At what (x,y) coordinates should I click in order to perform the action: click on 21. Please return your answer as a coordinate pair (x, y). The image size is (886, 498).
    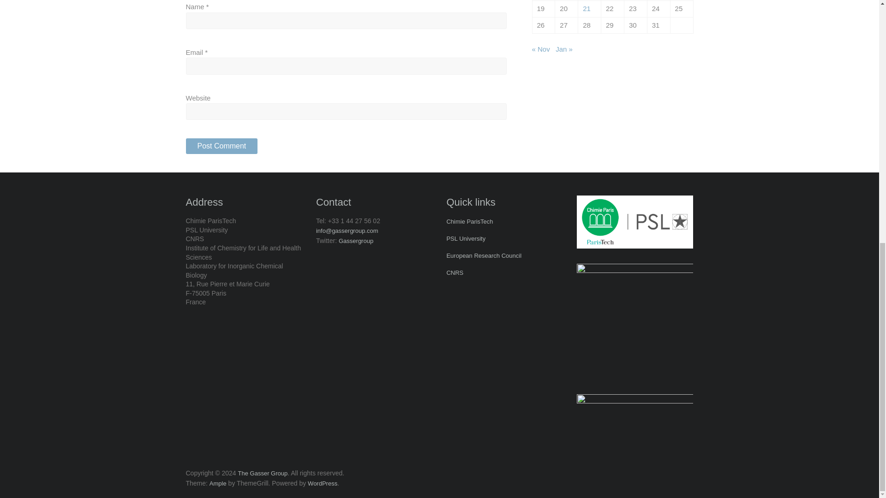
    Looking at the image, I should click on (587, 8).